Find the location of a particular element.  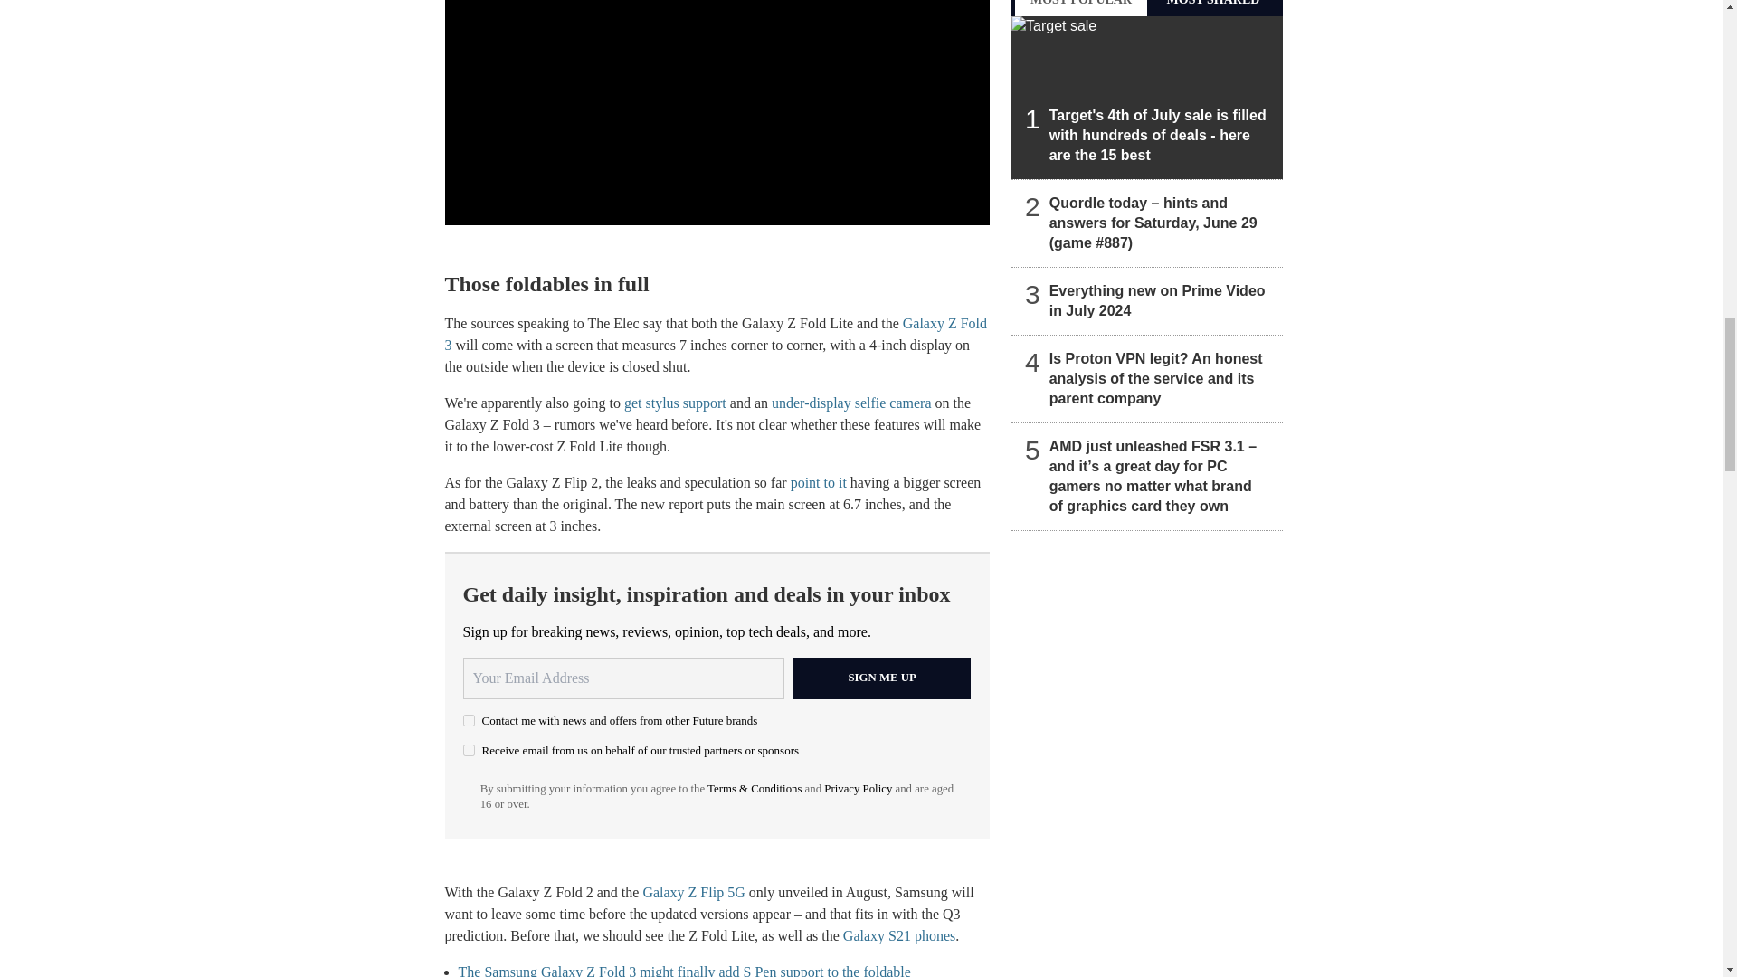

on is located at coordinates (469, 749).